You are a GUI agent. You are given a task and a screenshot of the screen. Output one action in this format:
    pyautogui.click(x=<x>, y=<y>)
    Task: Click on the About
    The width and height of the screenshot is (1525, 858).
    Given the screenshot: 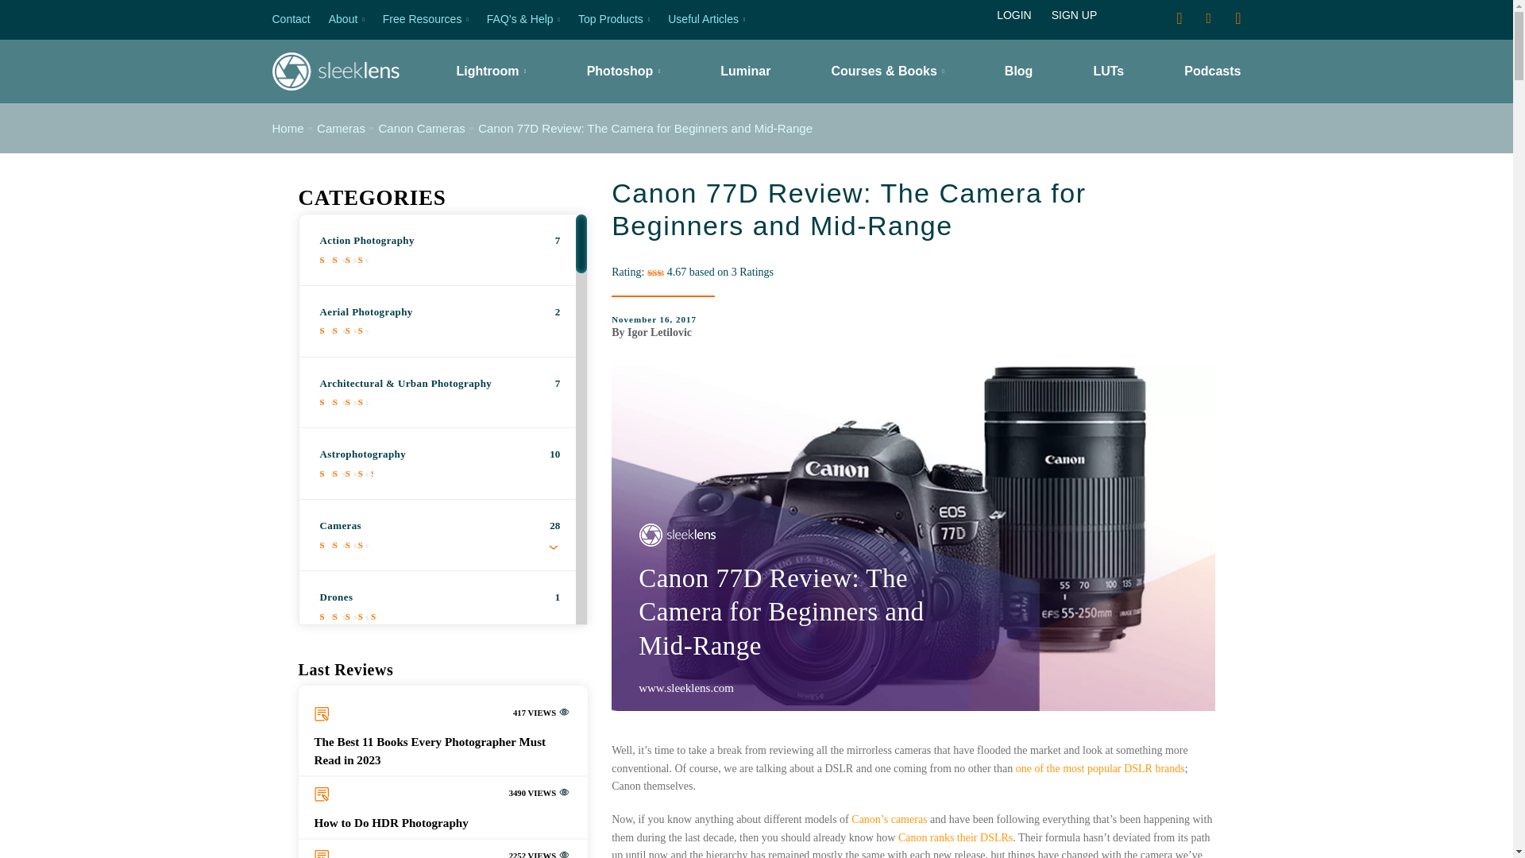 What is the action you would take?
    pyautogui.click(x=346, y=19)
    